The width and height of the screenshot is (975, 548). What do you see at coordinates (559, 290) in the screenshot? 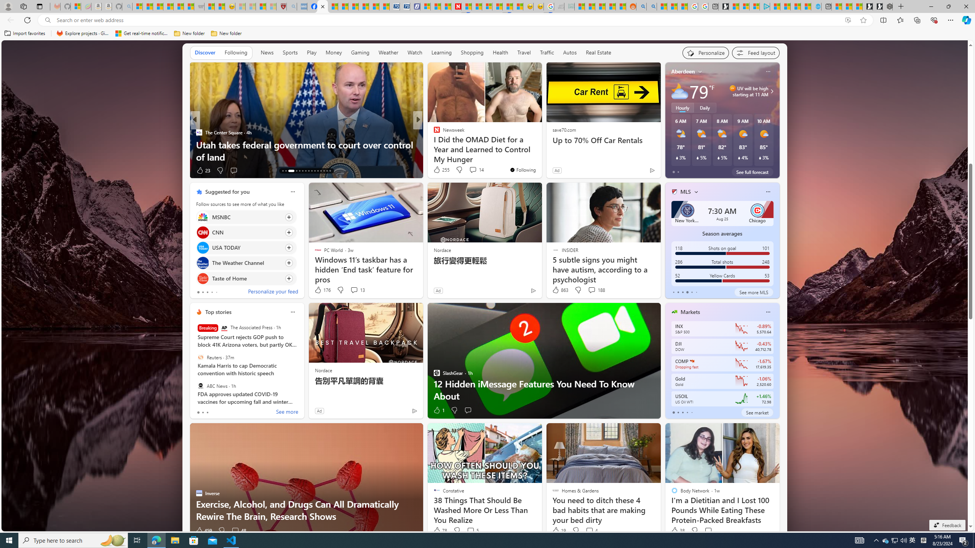
I see `863 Like` at bounding box center [559, 290].